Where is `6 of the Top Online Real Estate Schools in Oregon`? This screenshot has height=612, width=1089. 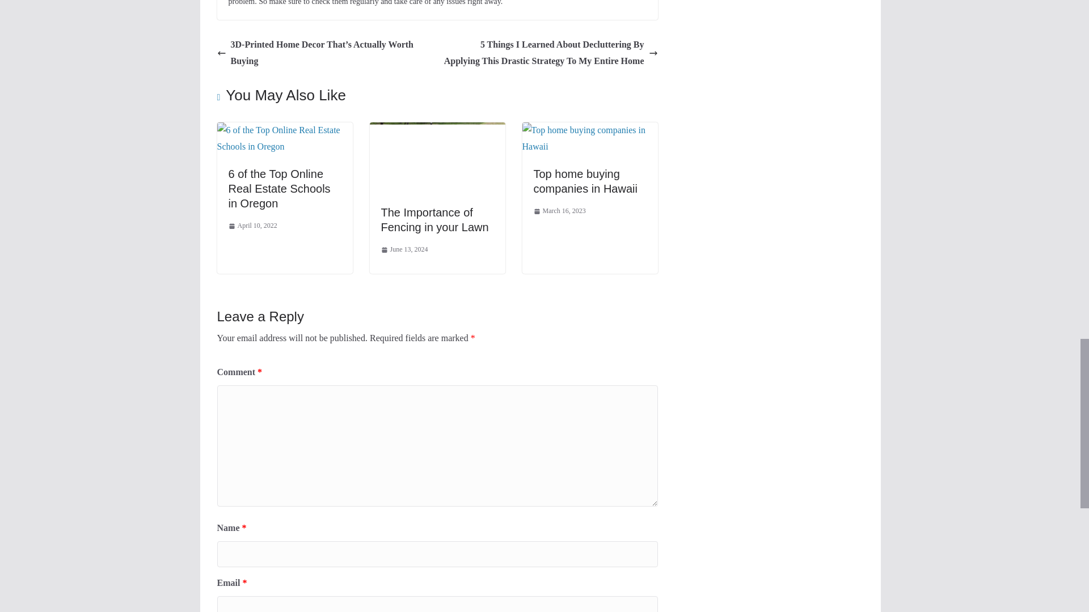 6 of the Top Online Real Estate Schools in Oregon is located at coordinates (278, 188).